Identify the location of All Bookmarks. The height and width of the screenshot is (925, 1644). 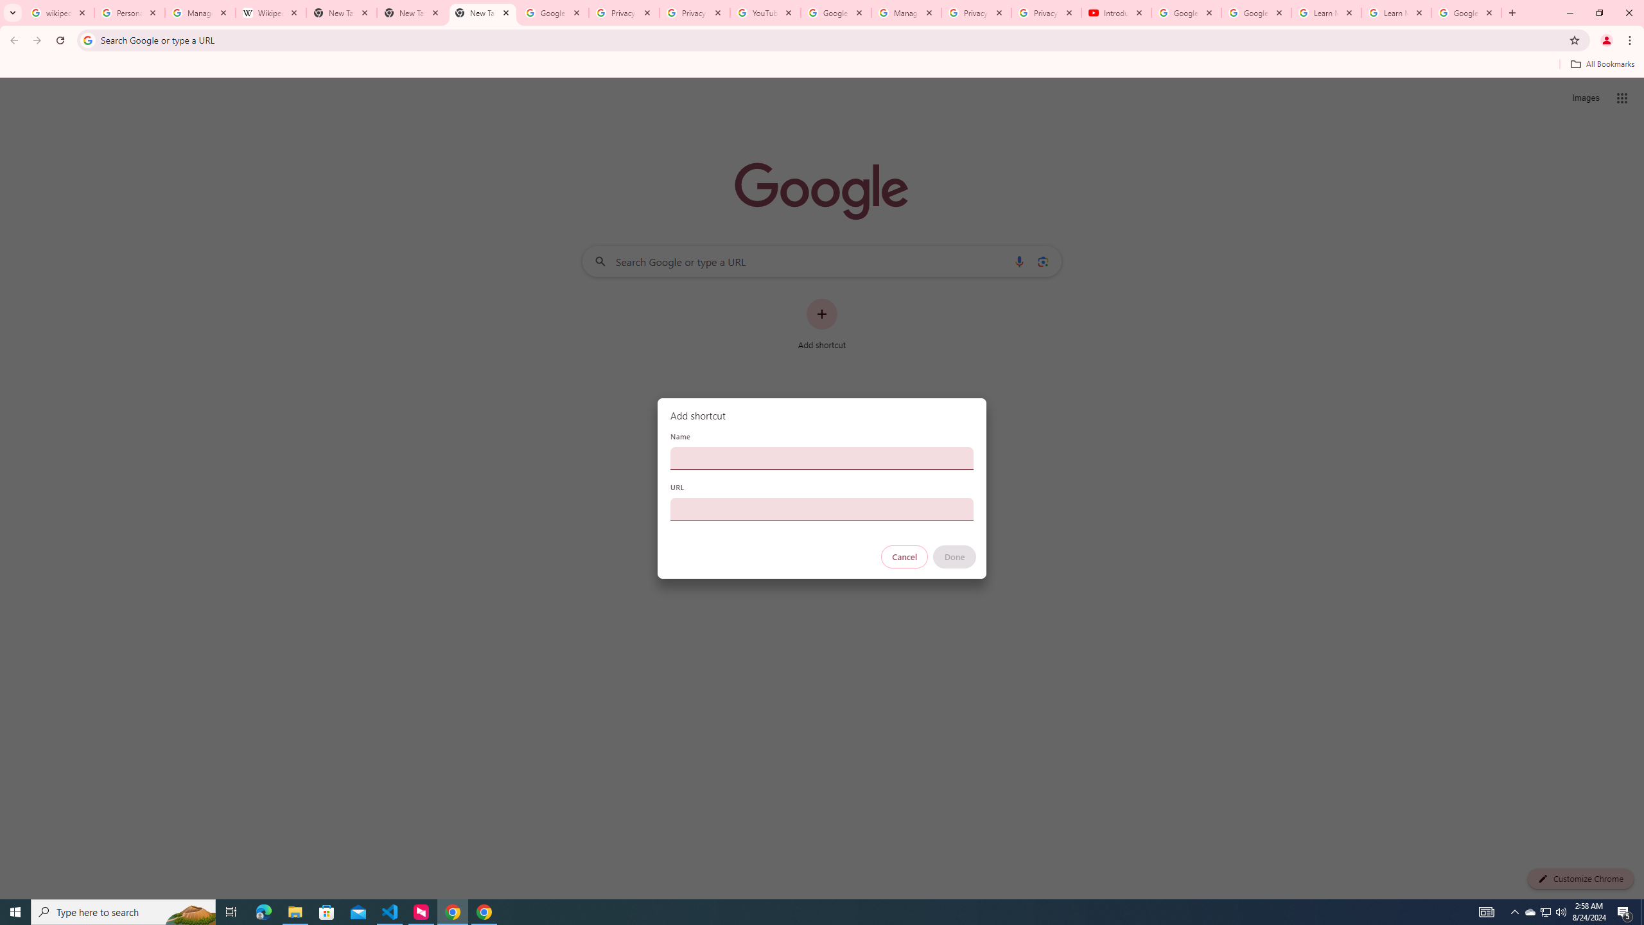
(1602, 64).